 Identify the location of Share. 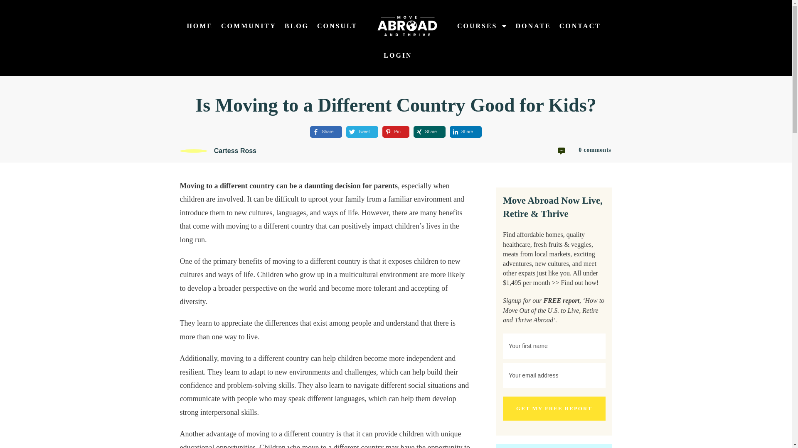
(461, 131).